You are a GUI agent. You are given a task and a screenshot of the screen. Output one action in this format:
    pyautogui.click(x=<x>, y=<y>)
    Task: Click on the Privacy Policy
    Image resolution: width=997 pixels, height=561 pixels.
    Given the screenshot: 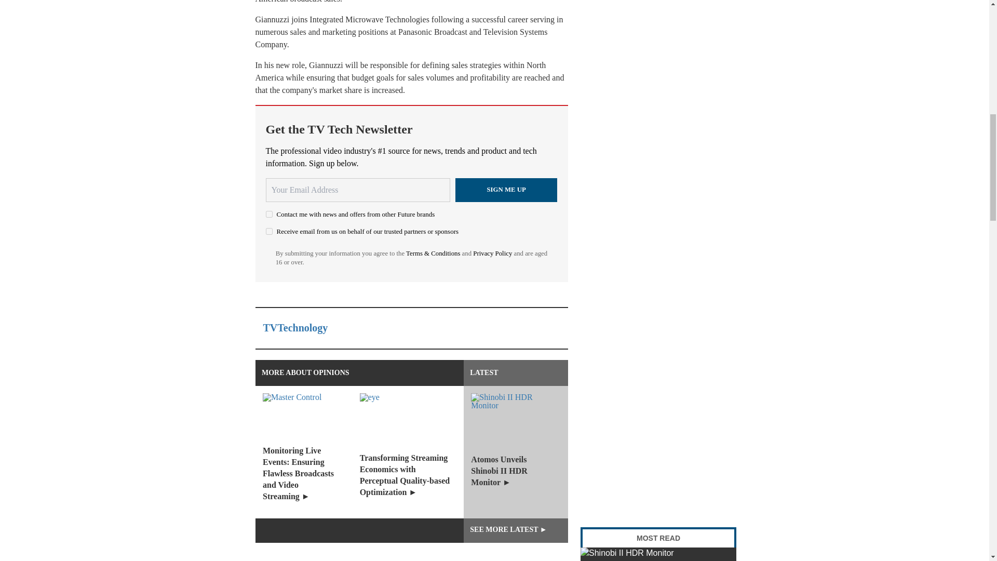 What is the action you would take?
    pyautogui.click(x=492, y=253)
    